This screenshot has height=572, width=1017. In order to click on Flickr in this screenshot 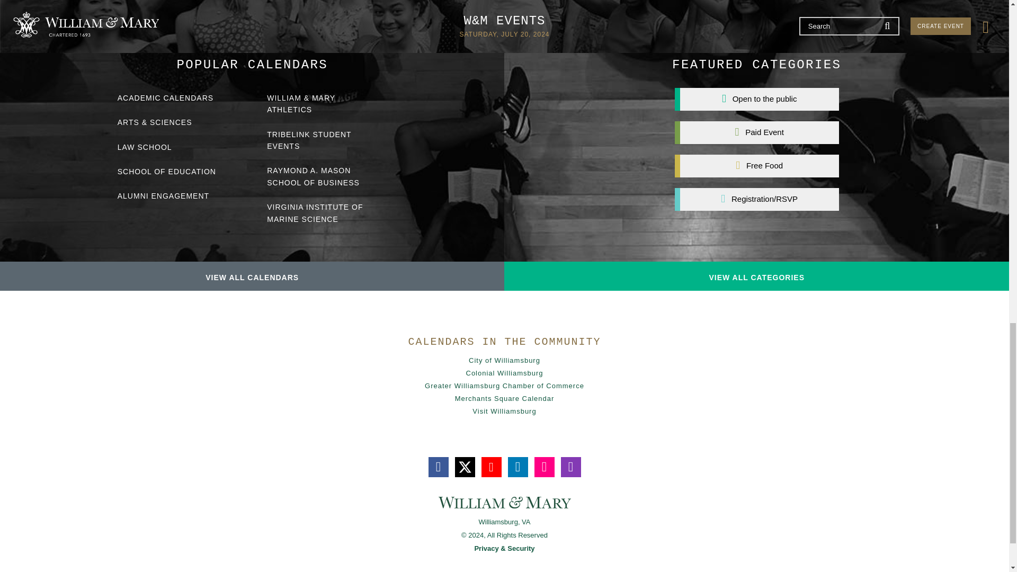, I will do `click(544, 467)`.